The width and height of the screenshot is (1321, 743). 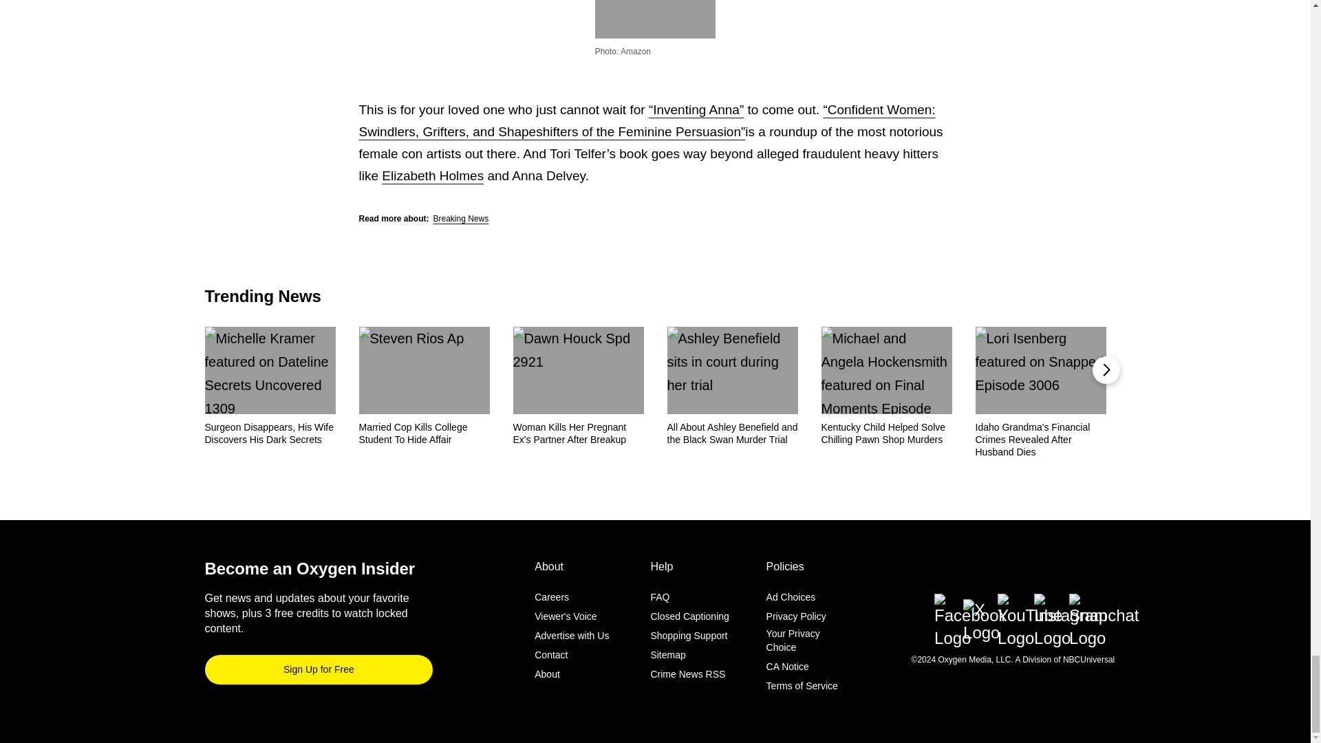 I want to click on Advertise with Us, so click(x=572, y=636).